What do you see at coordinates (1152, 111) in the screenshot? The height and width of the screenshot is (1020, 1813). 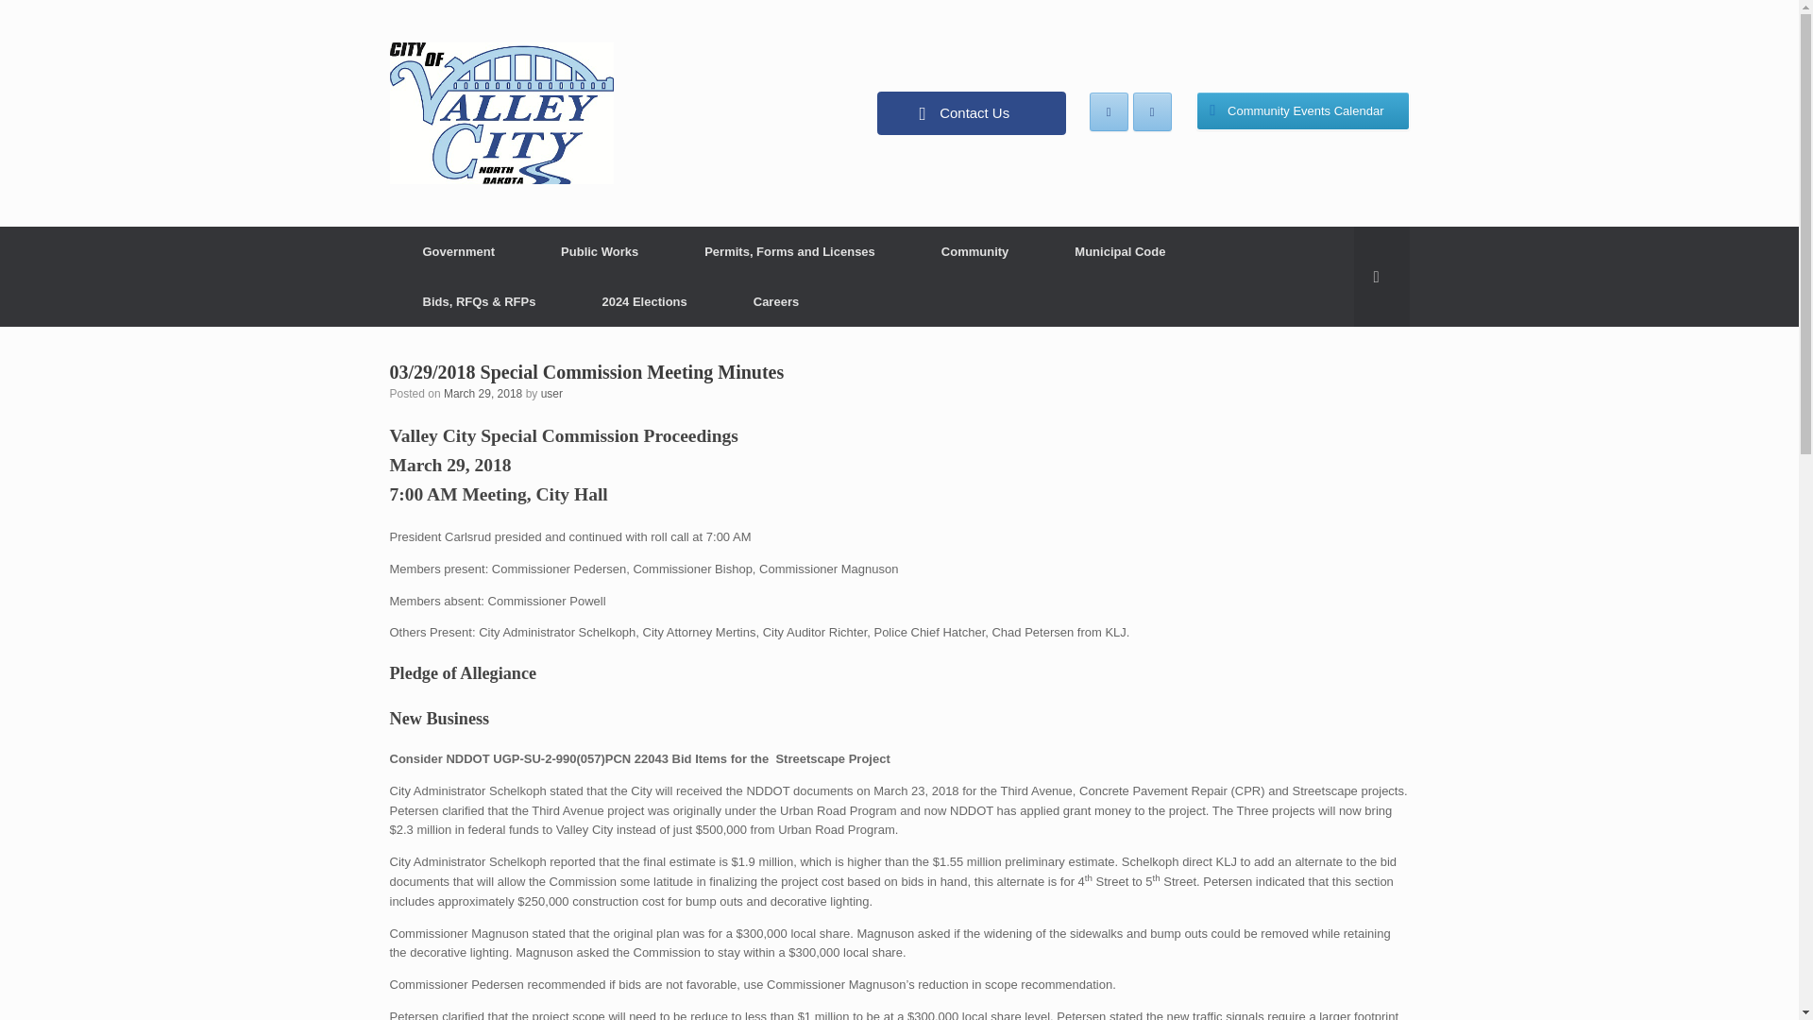 I see `City of Valley City on Instagram` at bounding box center [1152, 111].